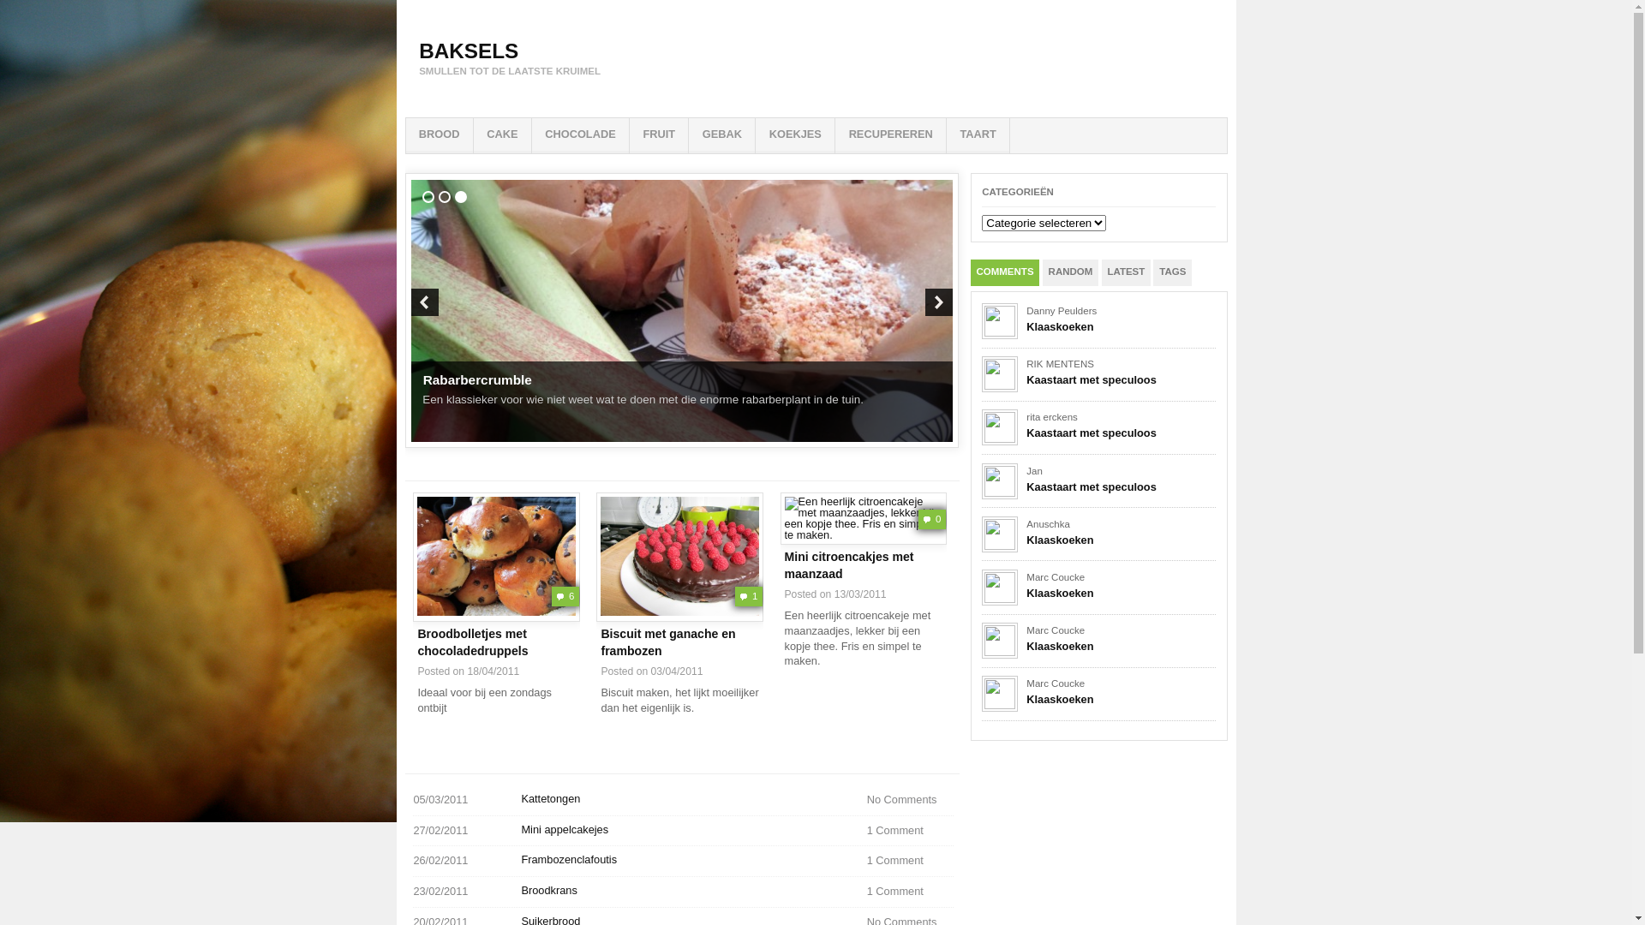  Describe the element at coordinates (939, 302) in the screenshot. I see `Next` at that location.